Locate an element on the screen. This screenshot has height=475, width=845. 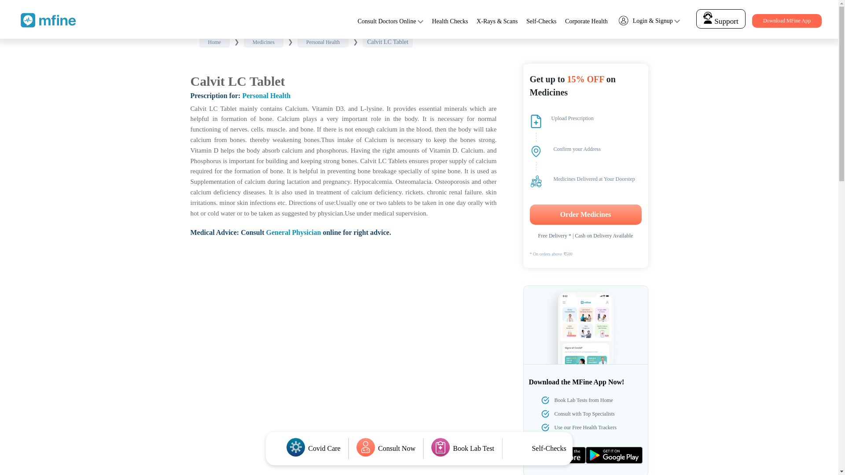
Support is located at coordinates (721, 18).